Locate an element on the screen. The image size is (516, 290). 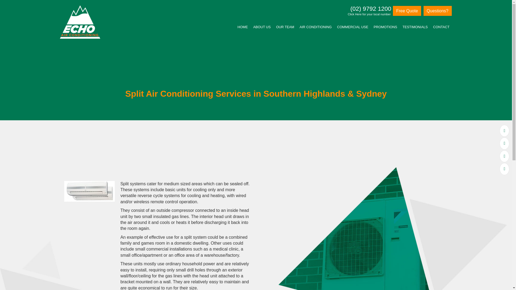
CONTACT is located at coordinates (441, 27).